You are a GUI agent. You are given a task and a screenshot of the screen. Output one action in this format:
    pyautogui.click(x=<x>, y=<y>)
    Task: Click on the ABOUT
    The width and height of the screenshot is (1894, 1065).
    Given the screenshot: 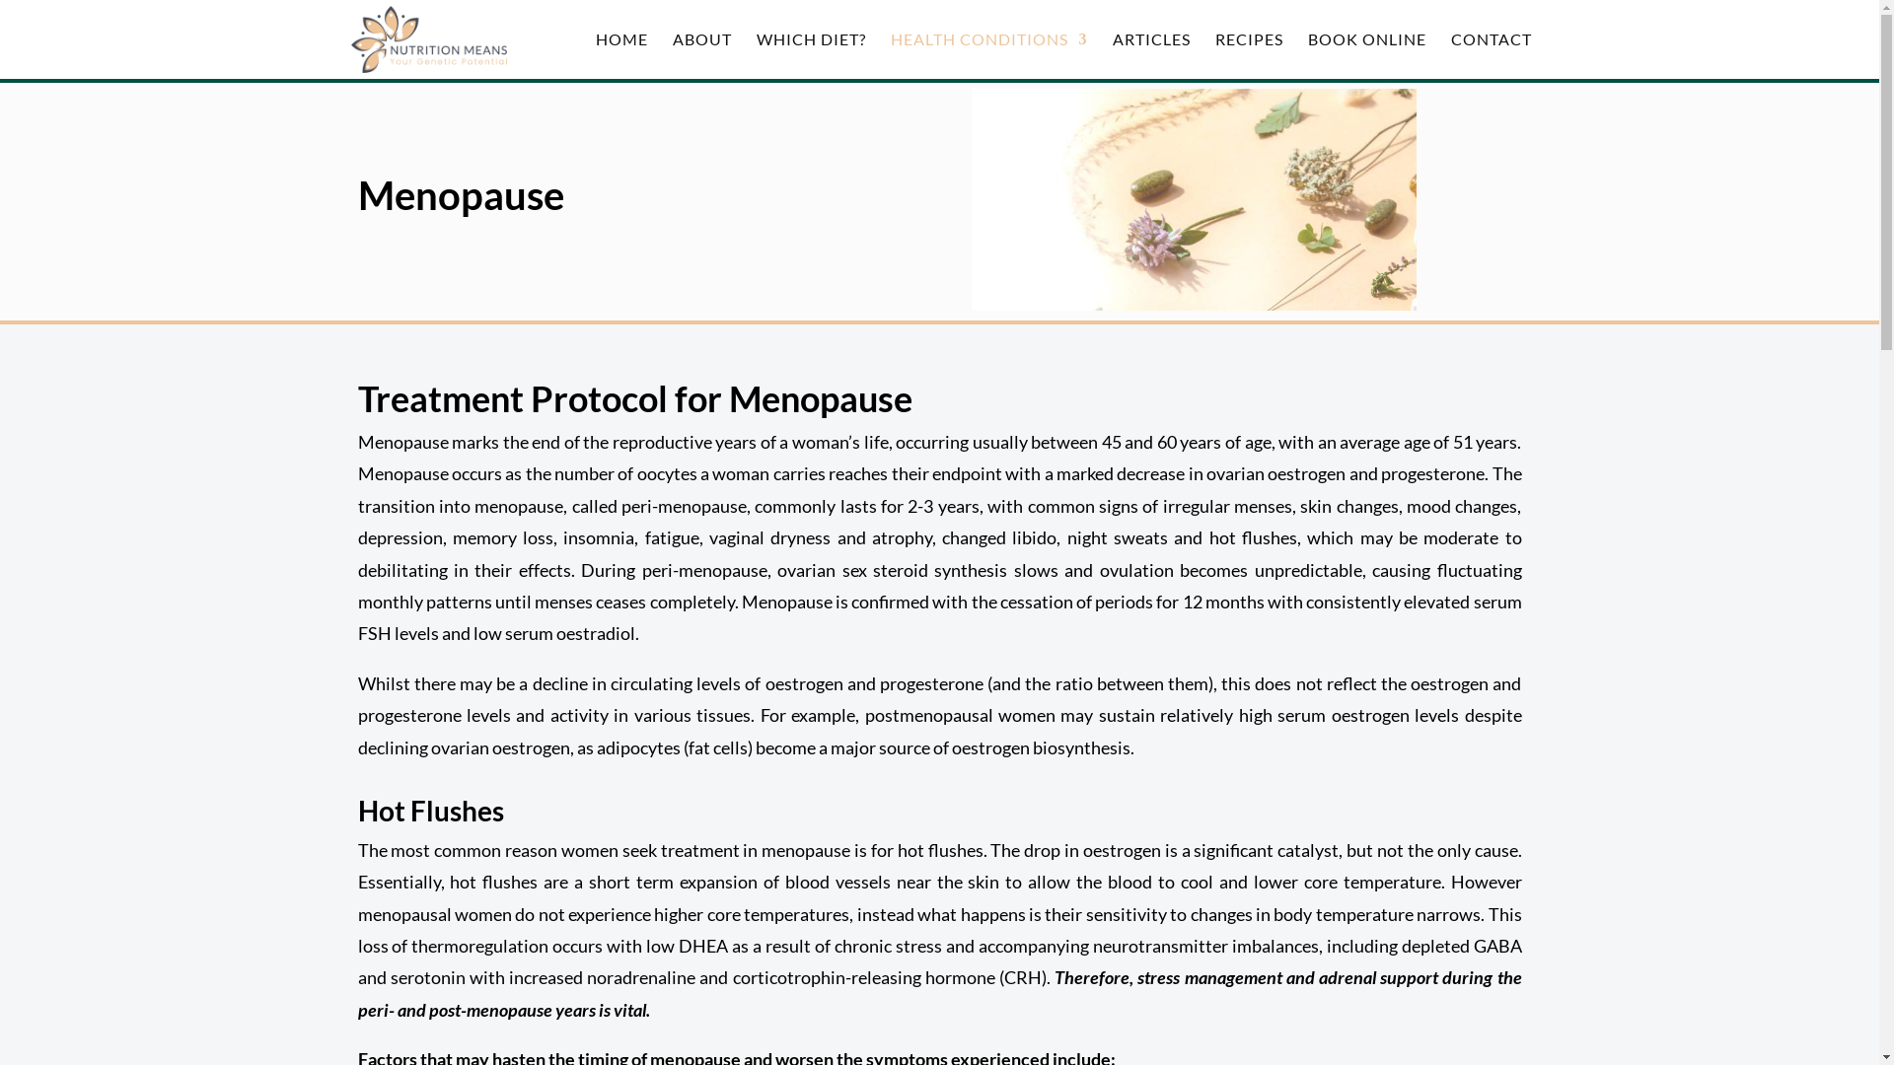 What is the action you would take?
    pyautogui.click(x=702, y=55)
    